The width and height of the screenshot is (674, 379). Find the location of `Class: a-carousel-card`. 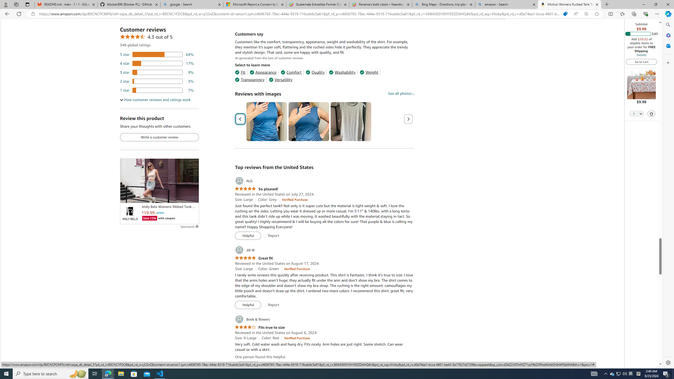

Class: a-carousel-card is located at coordinates (351, 122).